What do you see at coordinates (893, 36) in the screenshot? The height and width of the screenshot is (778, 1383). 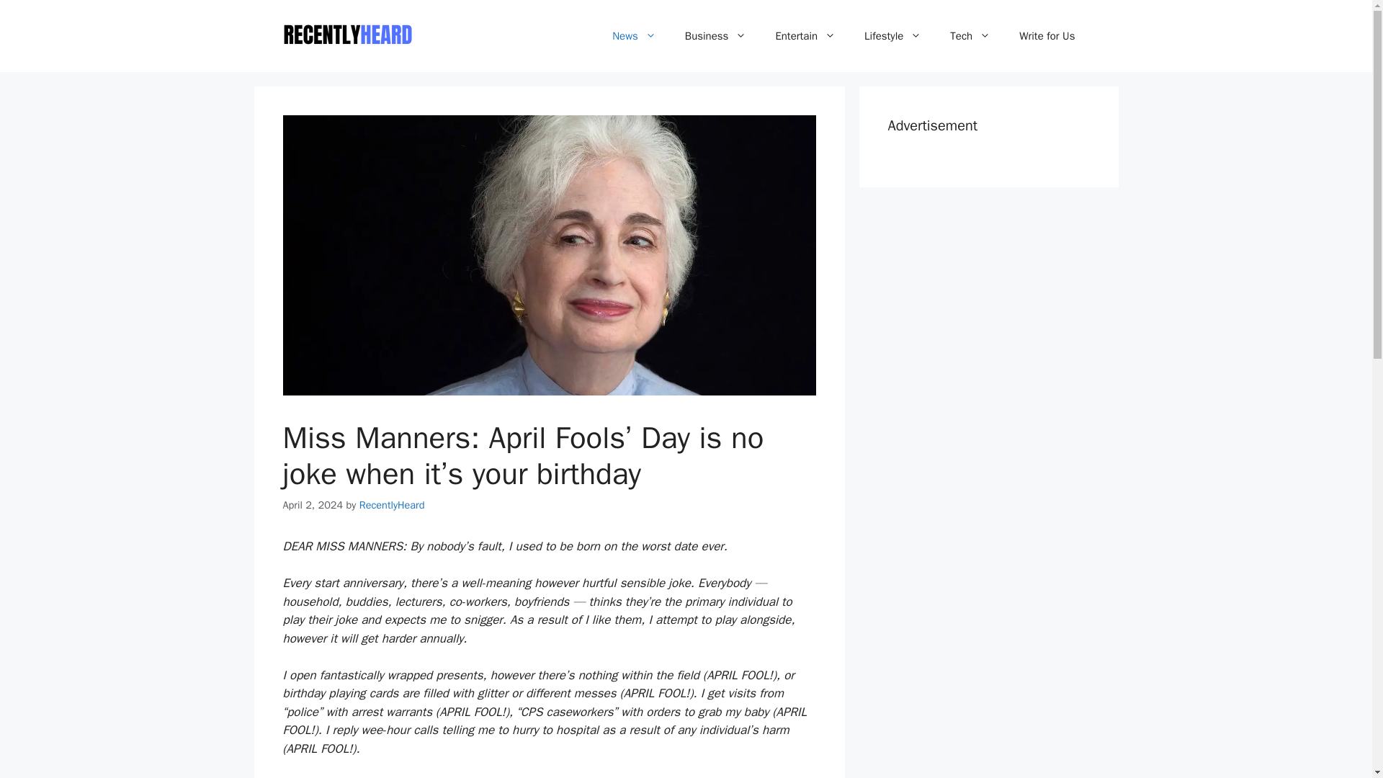 I see `Lifestyle` at bounding box center [893, 36].